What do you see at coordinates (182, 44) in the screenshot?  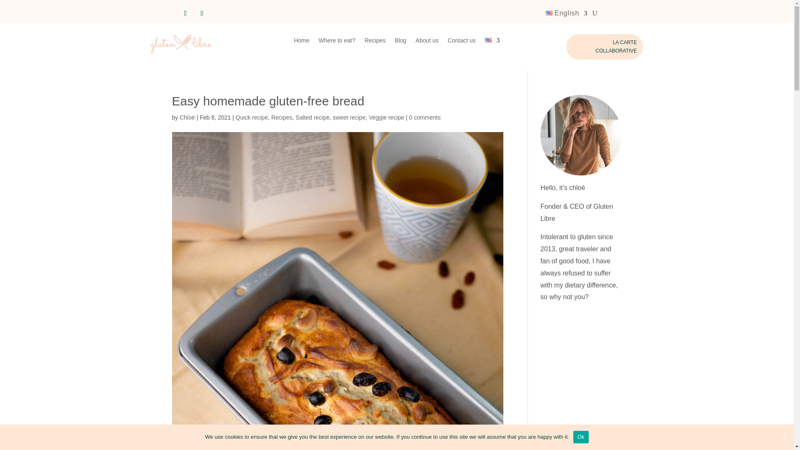 I see `logo gluten libre sans gluten` at bounding box center [182, 44].